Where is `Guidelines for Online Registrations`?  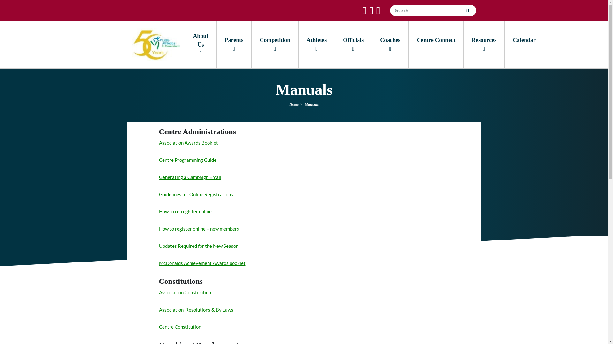 Guidelines for Online Registrations is located at coordinates (196, 194).